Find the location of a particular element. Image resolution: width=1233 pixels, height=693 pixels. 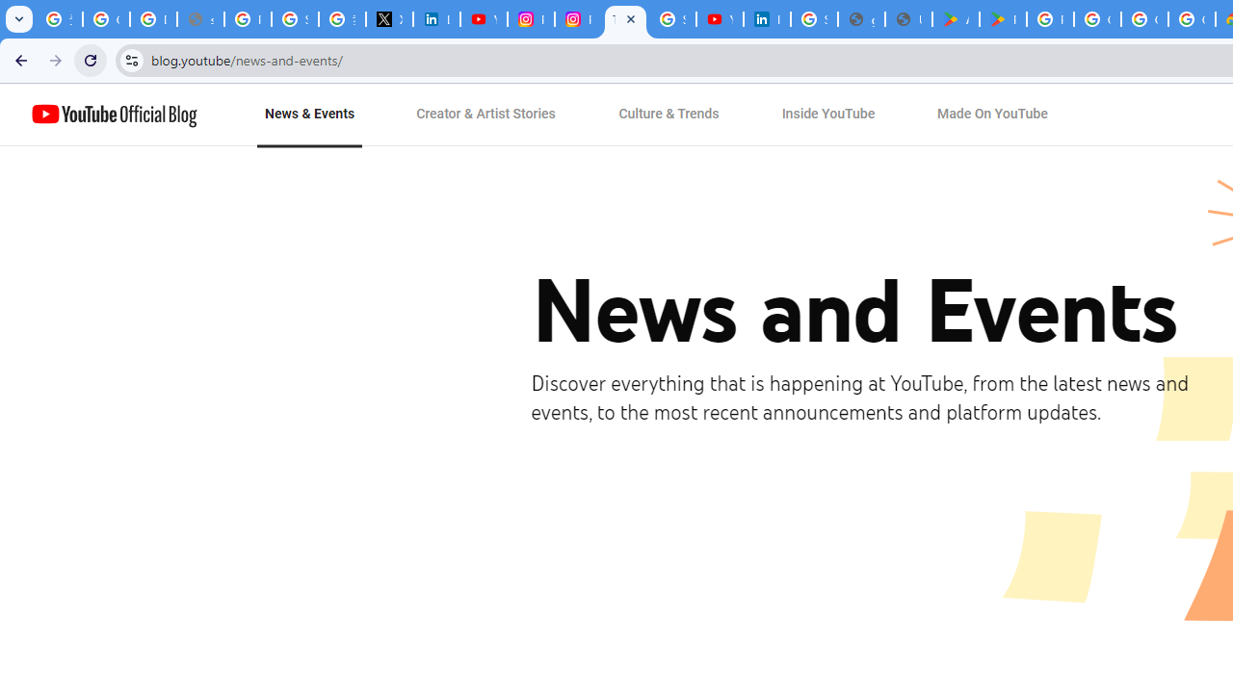

Culture & Trends is located at coordinates (669, 115).